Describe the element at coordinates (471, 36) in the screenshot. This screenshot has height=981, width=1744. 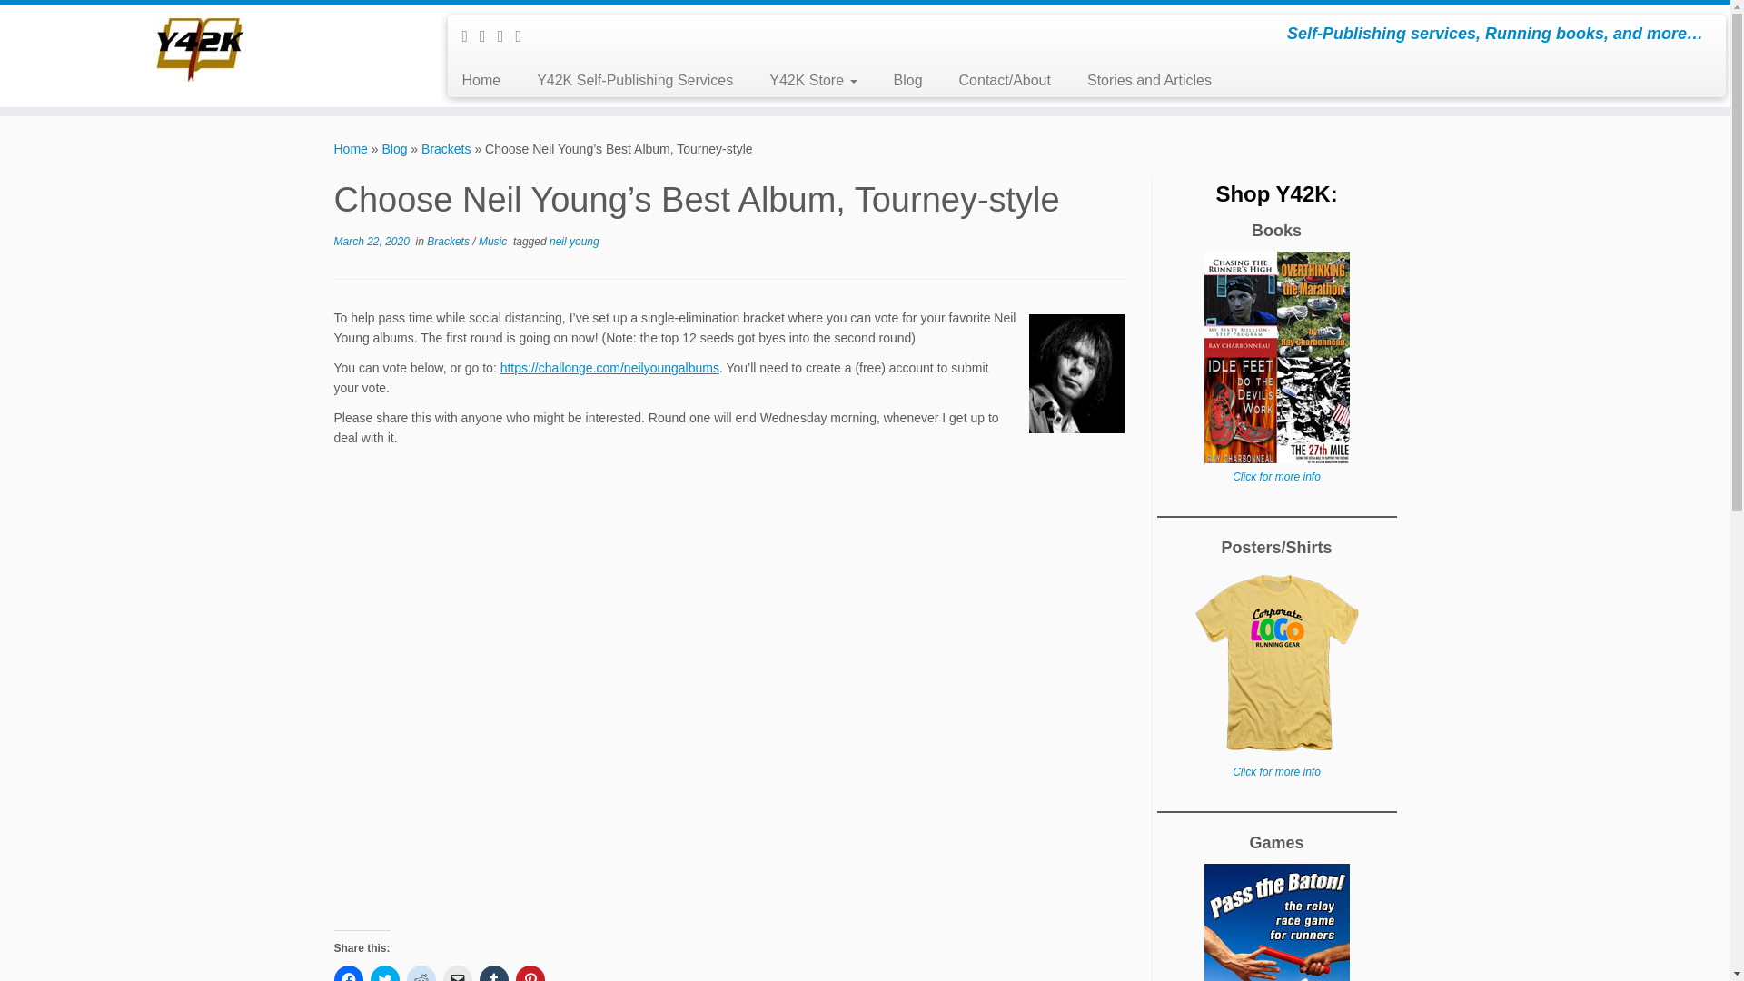
I see `Subscribe to my rss feed` at that location.